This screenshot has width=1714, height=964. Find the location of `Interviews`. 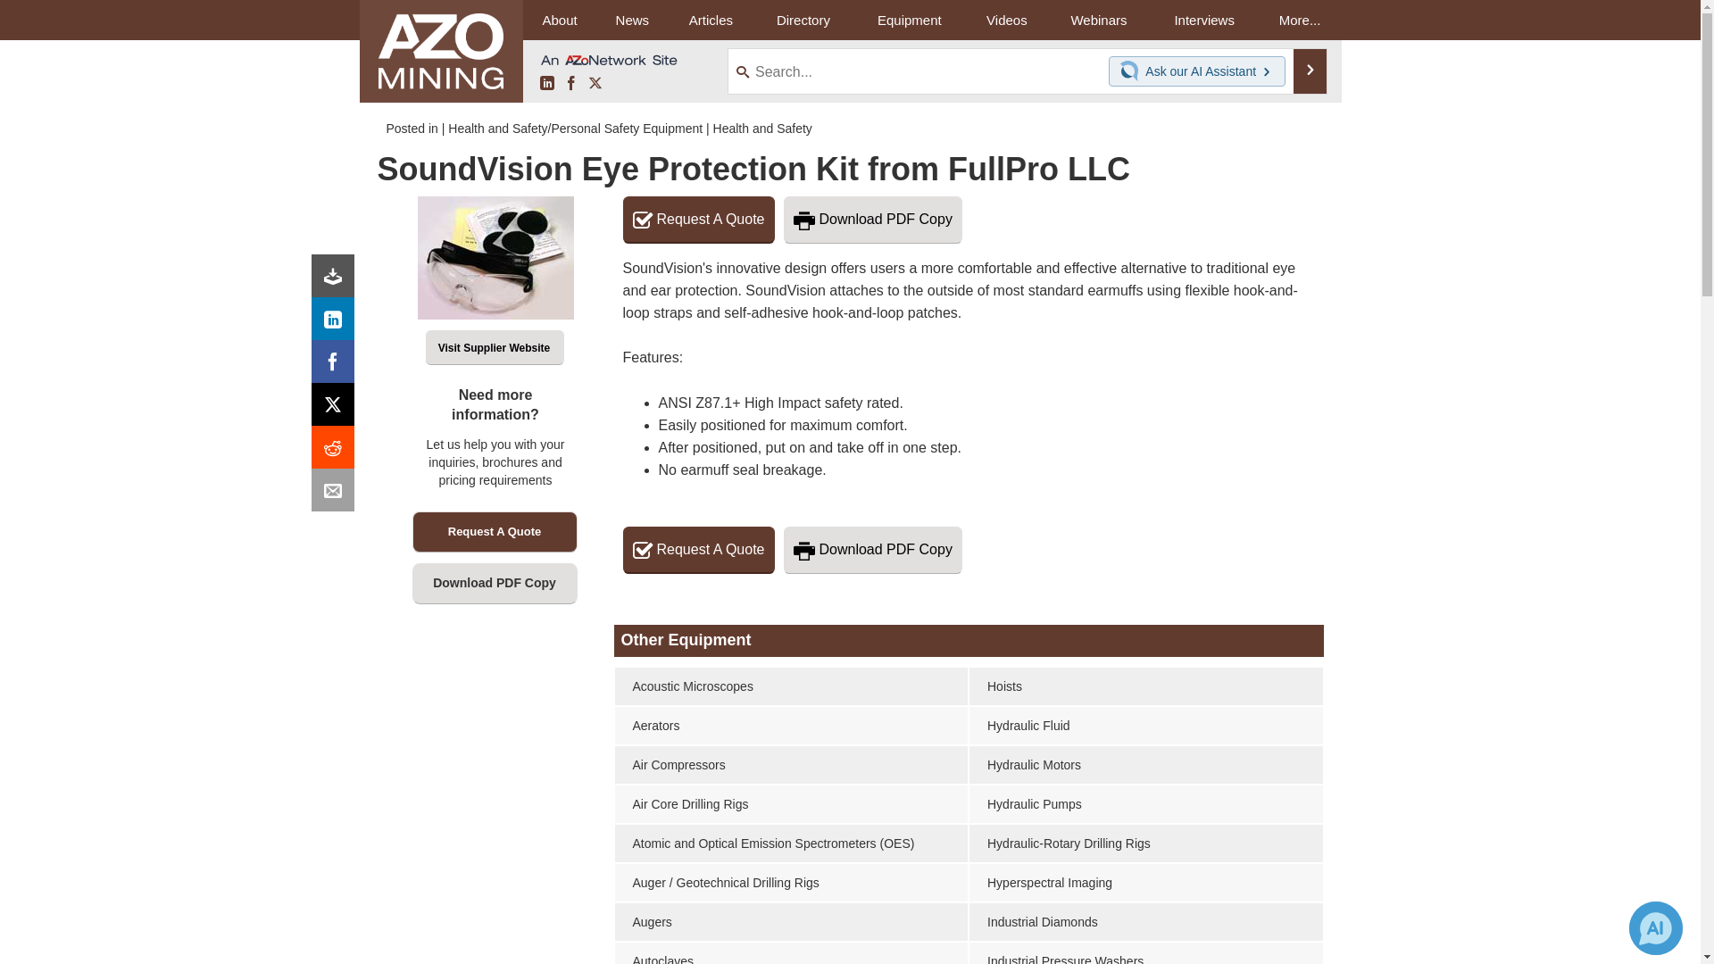

Interviews is located at coordinates (1203, 20).